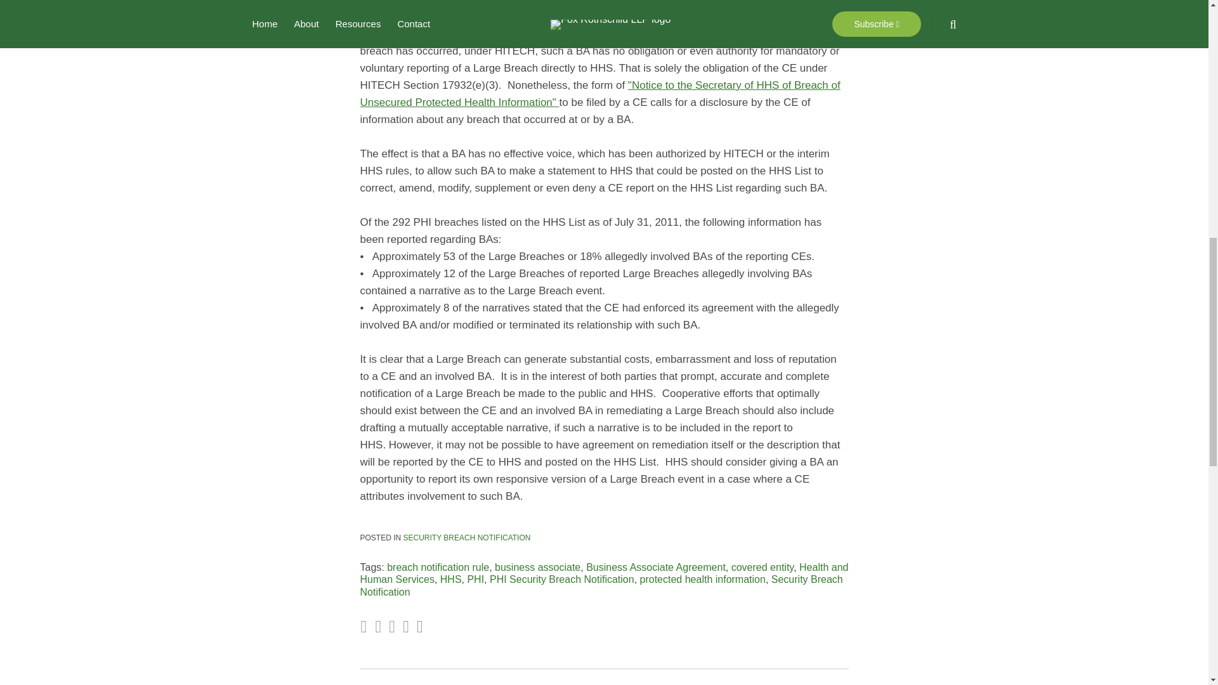 This screenshot has height=685, width=1218. What do you see at coordinates (562, 580) in the screenshot?
I see `PHI Security Breach Notification` at bounding box center [562, 580].